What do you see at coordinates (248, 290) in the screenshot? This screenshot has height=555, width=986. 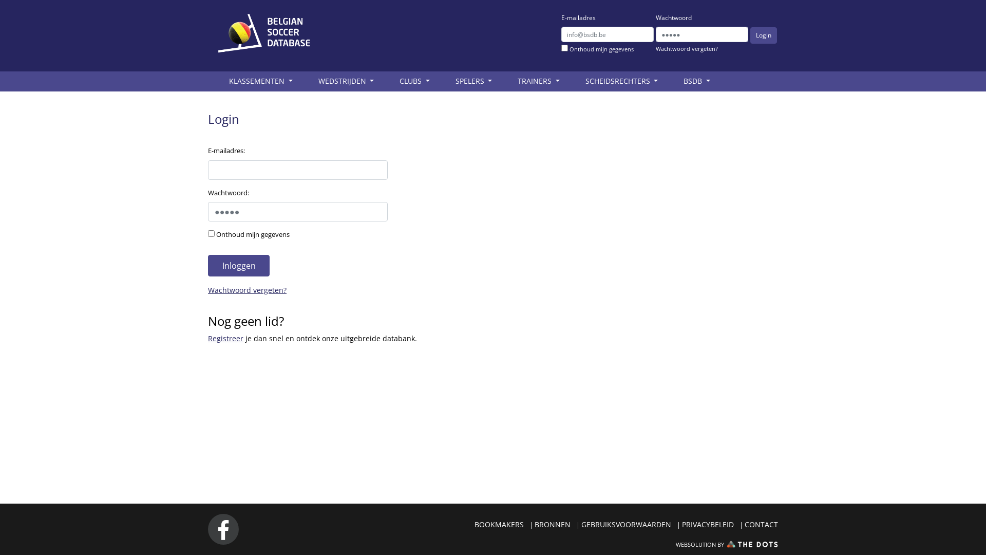 I see `Wachtwoord vergeten?` at bounding box center [248, 290].